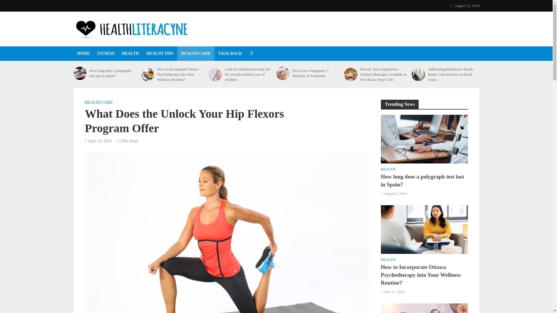 The width and height of the screenshot is (557, 313). What do you see at coordinates (98, 103) in the screenshot?
I see `HEALTH CARE` at bounding box center [98, 103].